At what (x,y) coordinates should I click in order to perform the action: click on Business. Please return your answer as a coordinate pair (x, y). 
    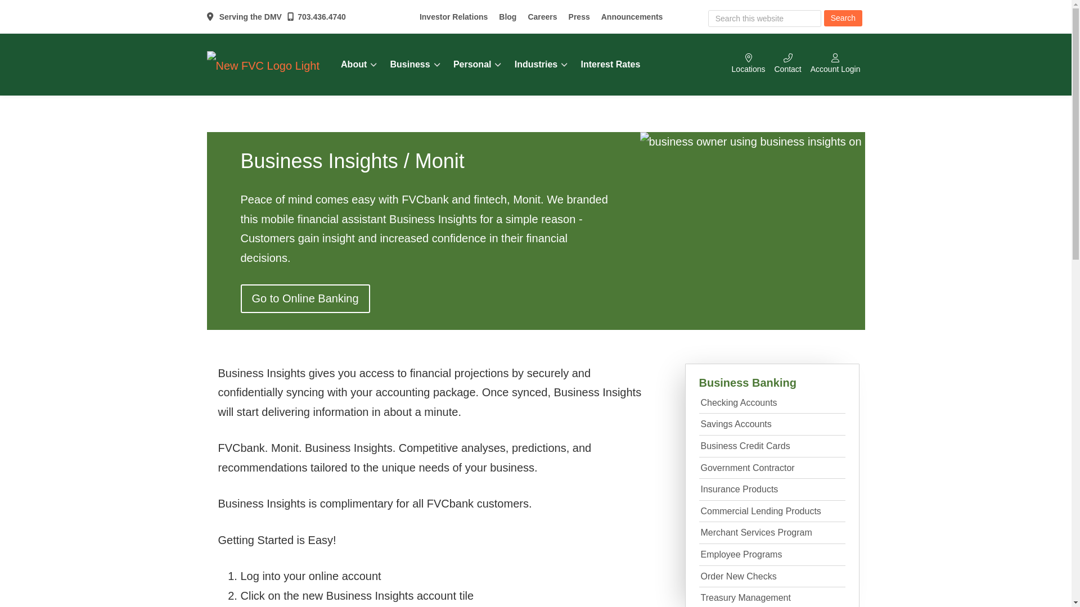
    Looking at the image, I should click on (417, 64).